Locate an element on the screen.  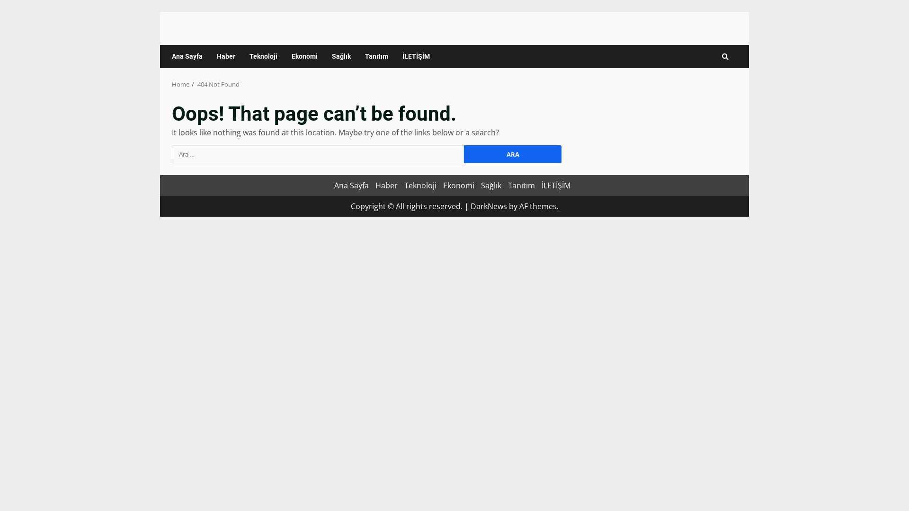
Teknoloji is located at coordinates (420, 185).